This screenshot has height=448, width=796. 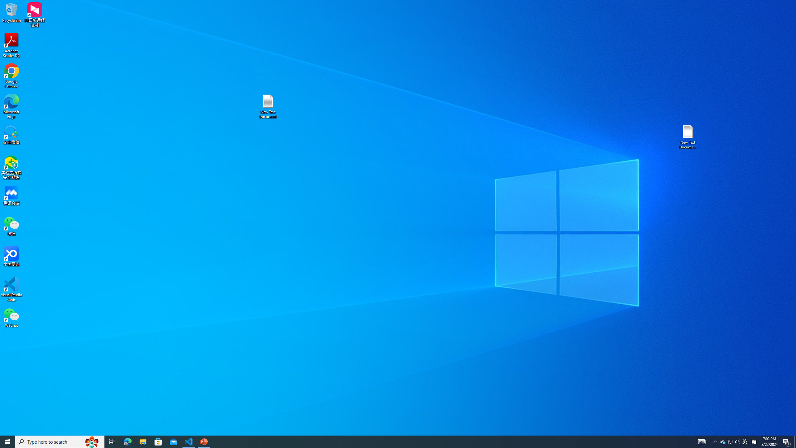 I want to click on Visual Studio Code, so click(x=12, y=289).